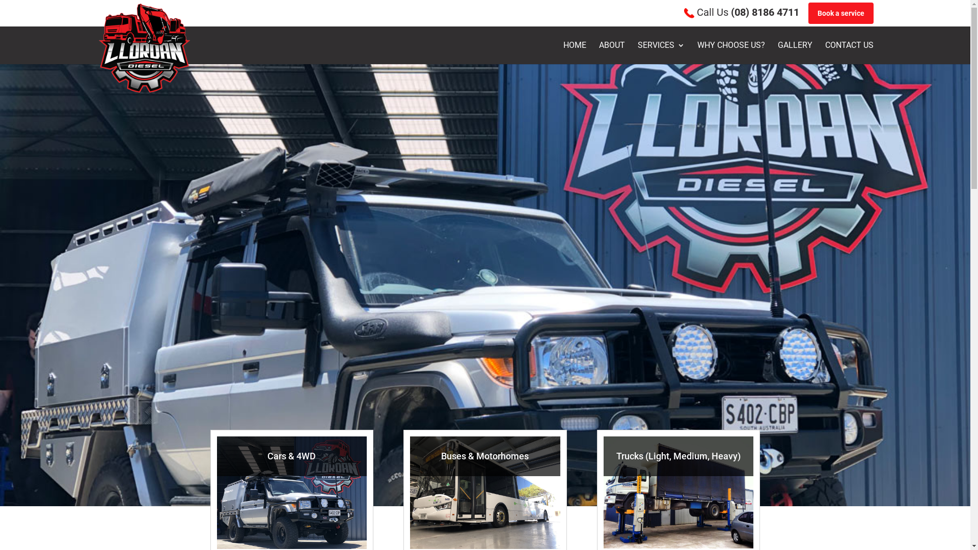  What do you see at coordinates (612, 53) in the screenshot?
I see `ABOUT` at bounding box center [612, 53].